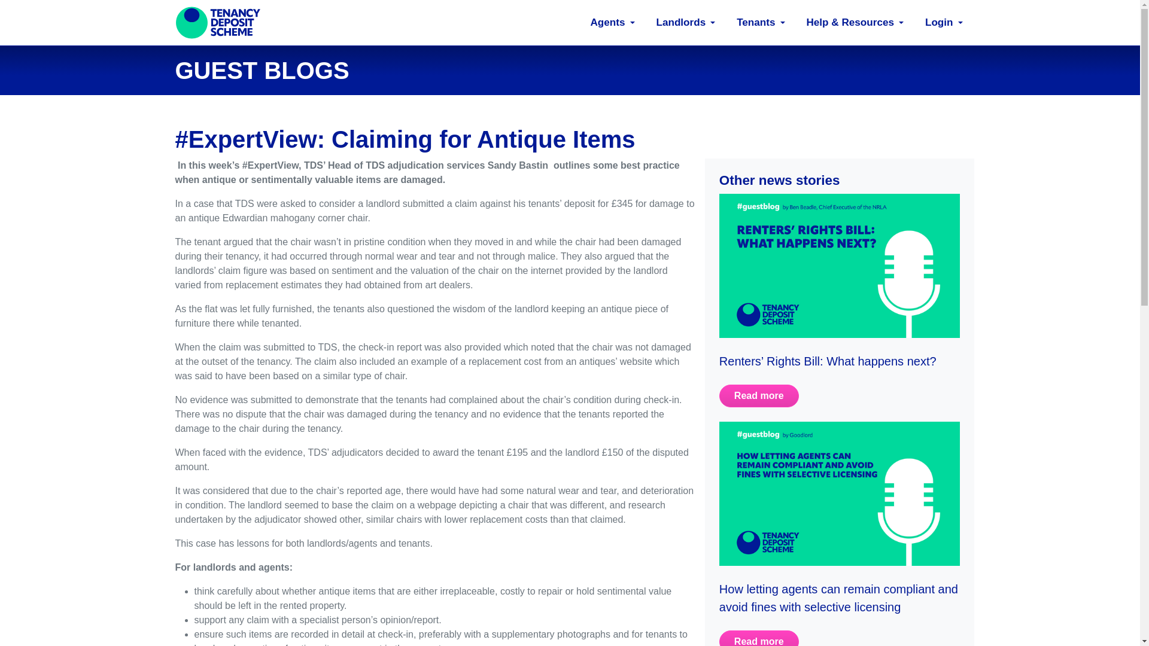  What do you see at coordinates (678, 23) in the screenshot?
I see `Landlords` at bounding box center [678, 23].